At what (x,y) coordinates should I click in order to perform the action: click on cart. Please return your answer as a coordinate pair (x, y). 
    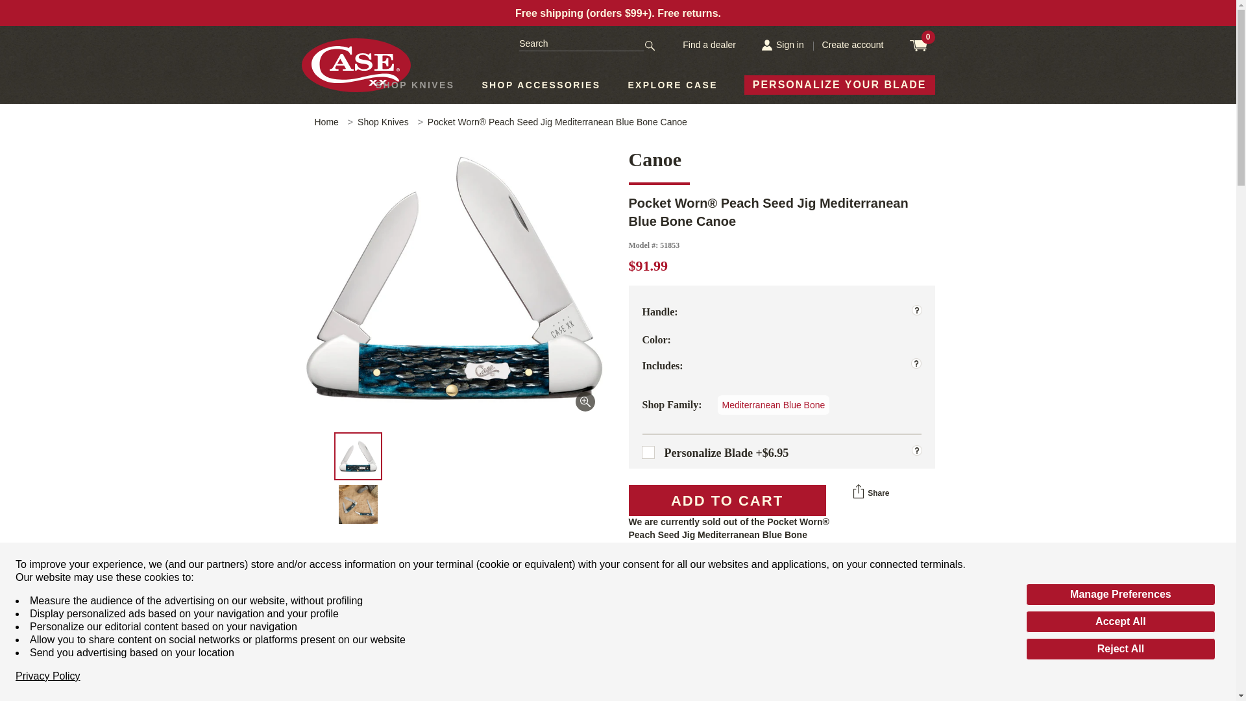
    Looking at the image, I should click on (922, 45).